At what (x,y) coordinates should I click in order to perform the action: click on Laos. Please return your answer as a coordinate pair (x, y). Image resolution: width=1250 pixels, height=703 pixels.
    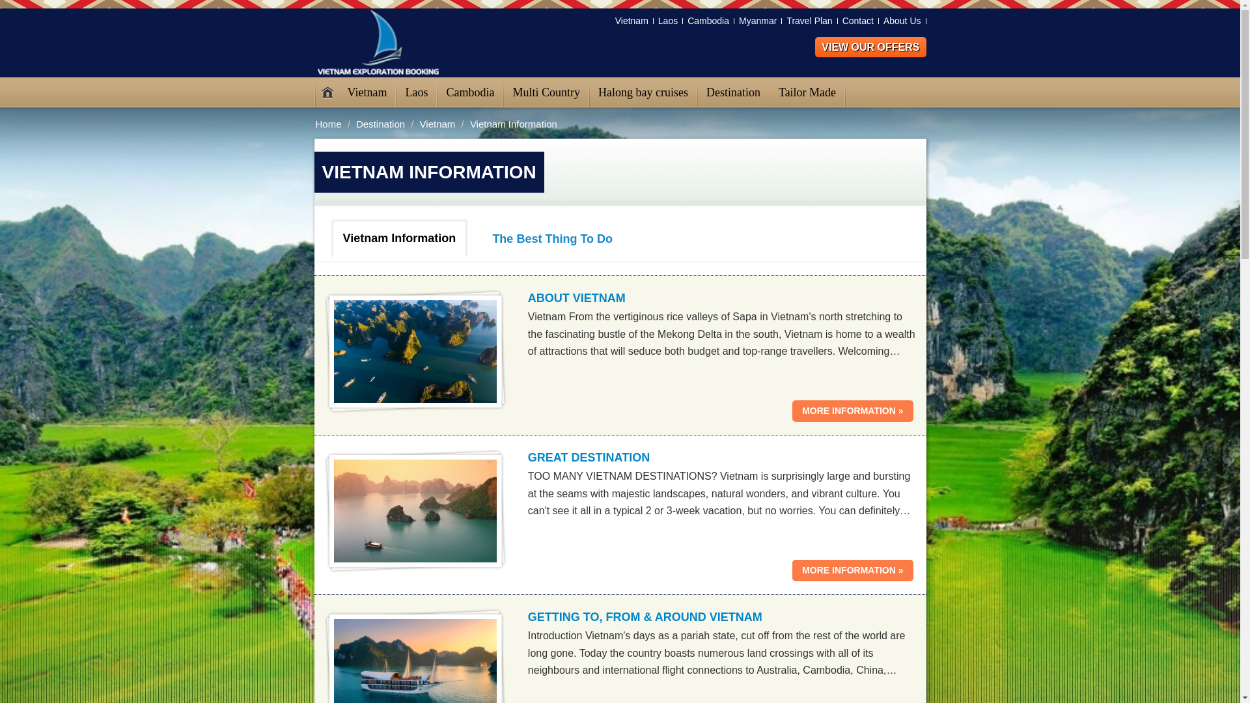
    Looking at the image, I should click on (416, 92).